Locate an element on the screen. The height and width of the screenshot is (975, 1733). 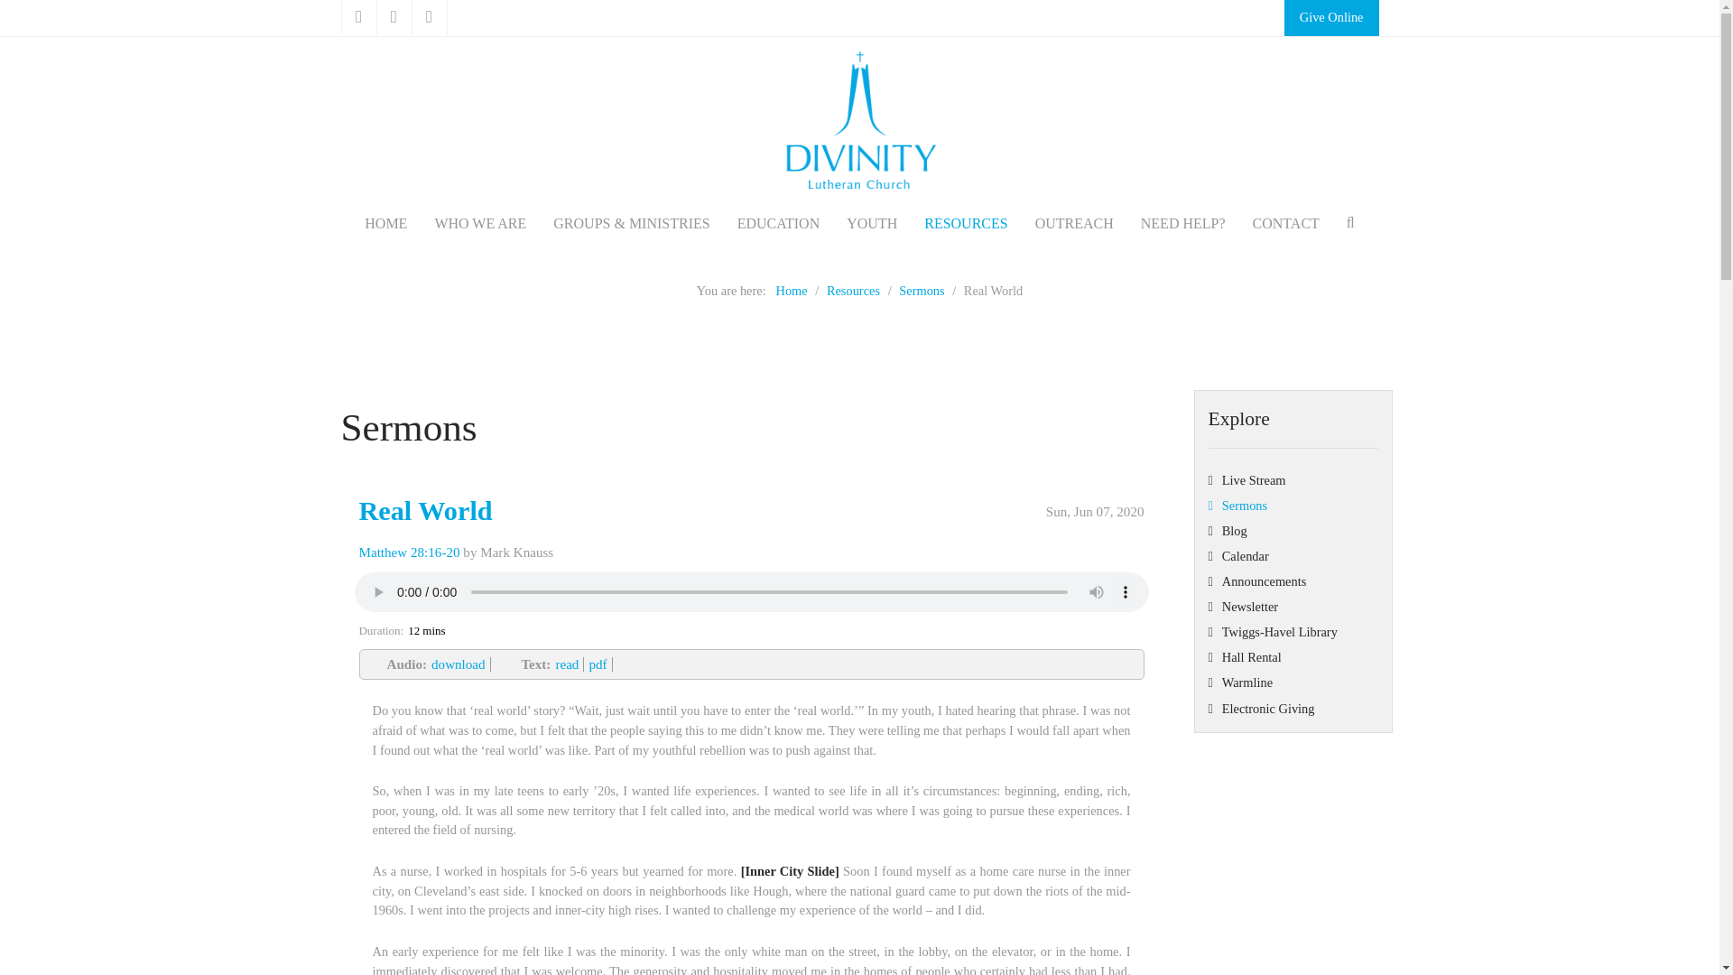
Youtube Channel is located at coordinates (394, 16).